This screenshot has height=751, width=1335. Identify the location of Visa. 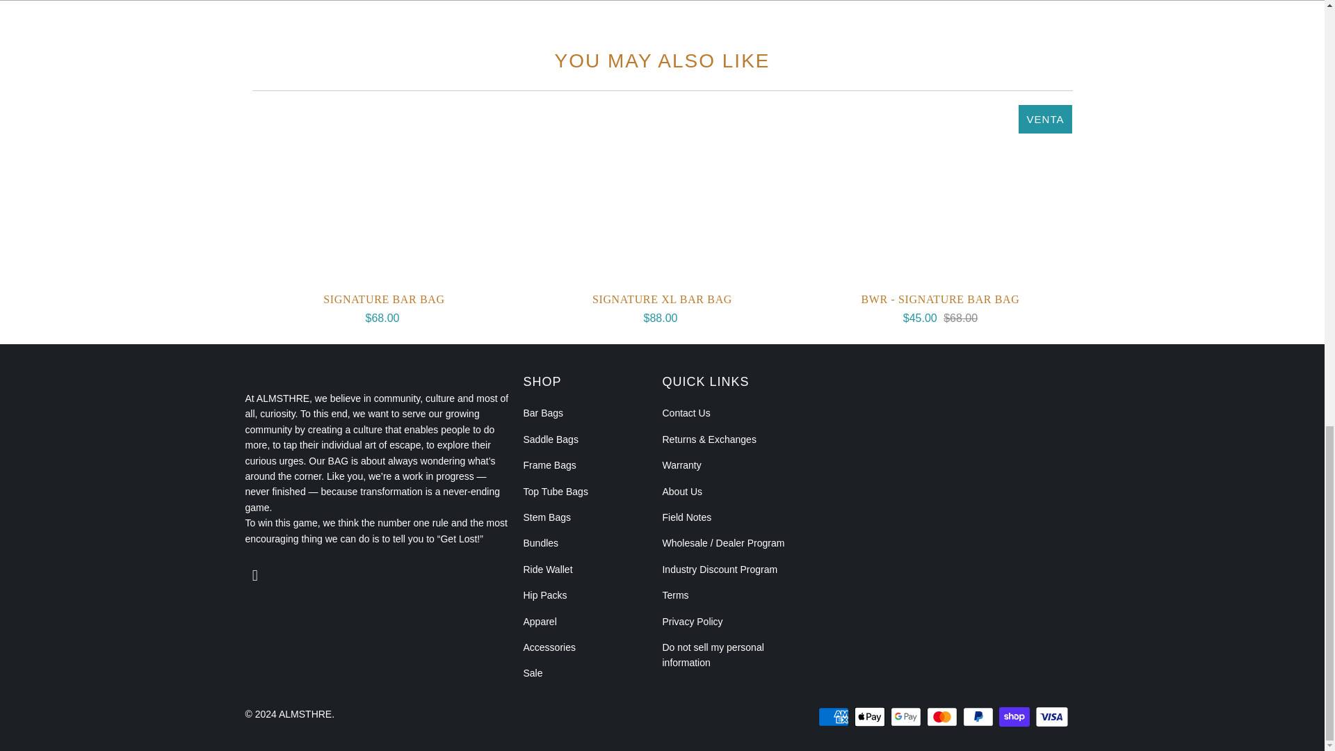
(1051, 717).